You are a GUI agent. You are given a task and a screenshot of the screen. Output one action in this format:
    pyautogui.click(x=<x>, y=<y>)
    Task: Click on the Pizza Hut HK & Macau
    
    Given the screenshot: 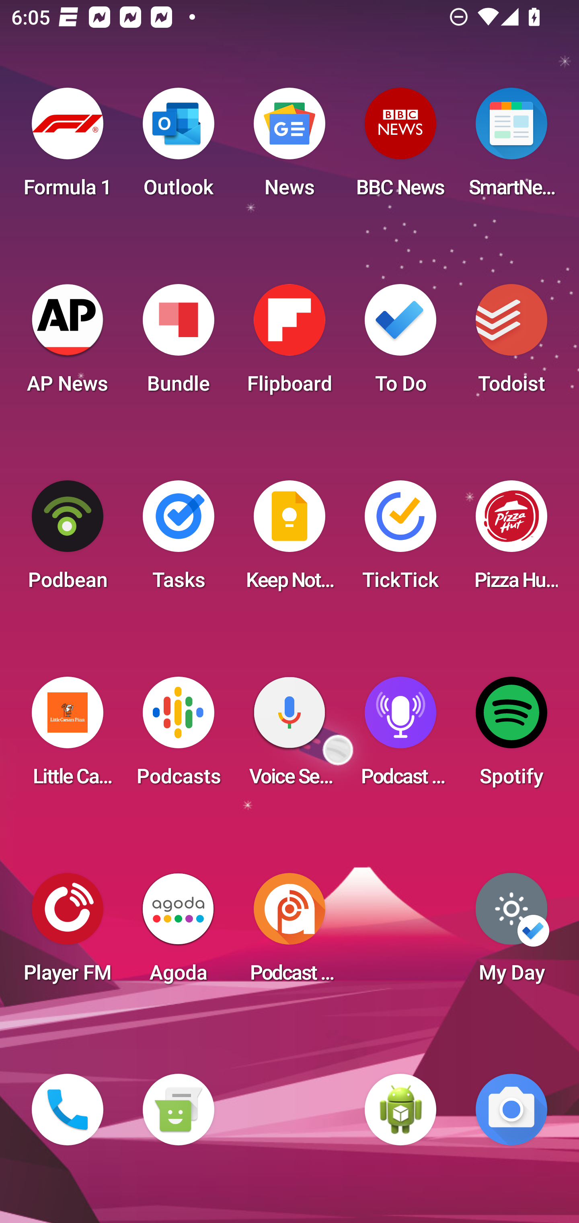 What is the action you would take?
    pyautogui.click(x=511, y=540)
    